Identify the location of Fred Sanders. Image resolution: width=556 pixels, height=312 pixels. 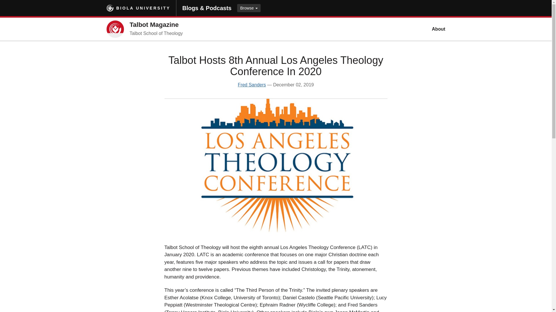
(252, 85).